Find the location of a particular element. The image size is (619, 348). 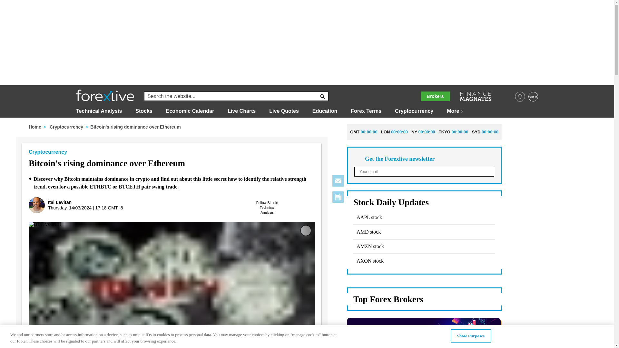

Sign in is located at coordinates (533, 97).